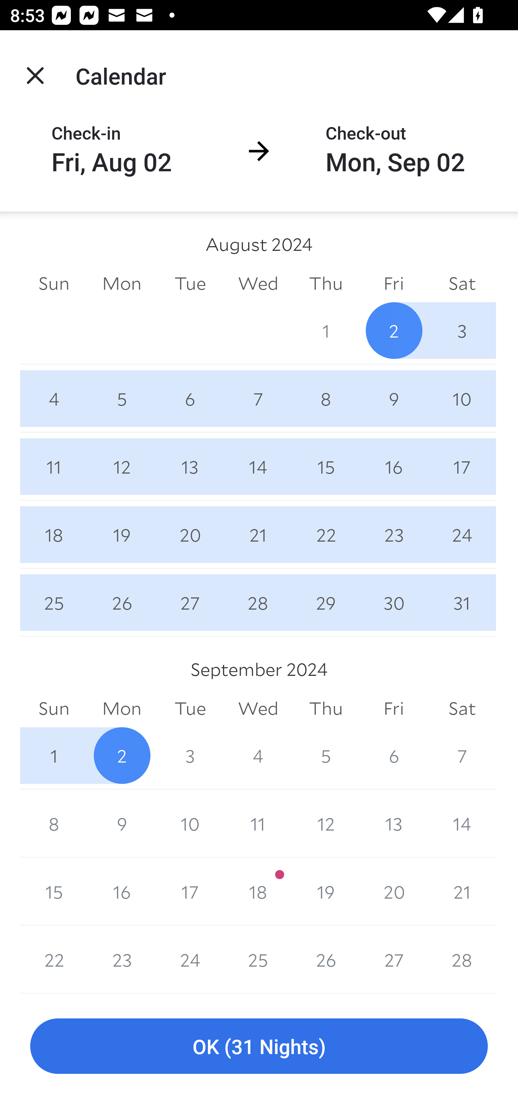 This screenshot has height=1094, width=518. What do you see at coordinates (54, 602) in the screenshot?
I see `25 25 August 2024` at bounding box center [54, 602].